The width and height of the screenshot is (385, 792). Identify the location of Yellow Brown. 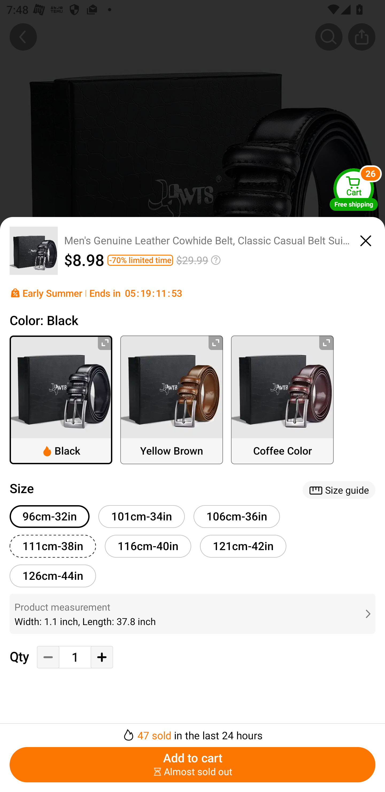
(171, 400).